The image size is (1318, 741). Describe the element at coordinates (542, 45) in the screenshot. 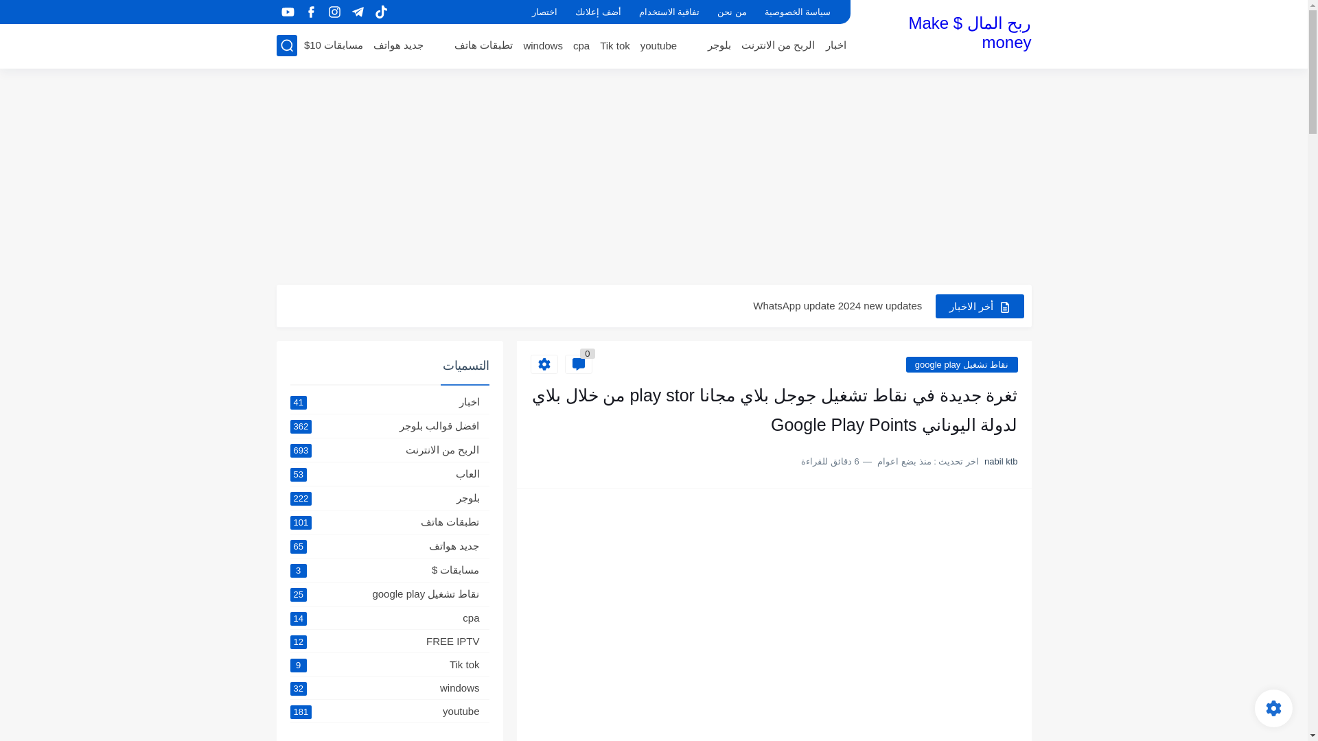

I see `windows` at that location.